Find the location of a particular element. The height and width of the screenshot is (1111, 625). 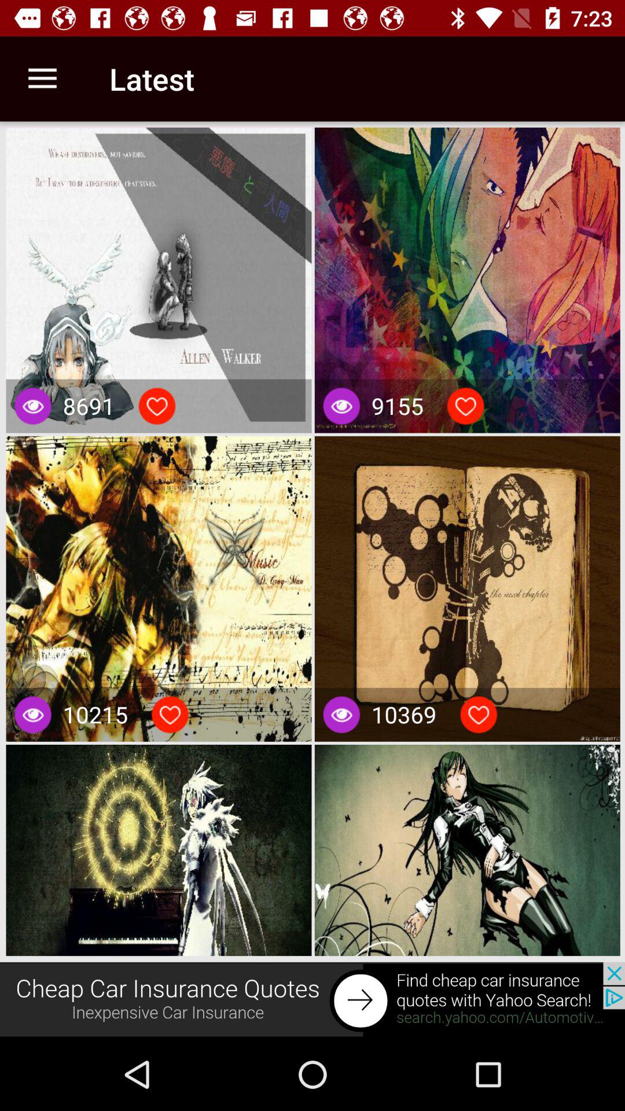

go to like option is located at coordinates (465, 406).